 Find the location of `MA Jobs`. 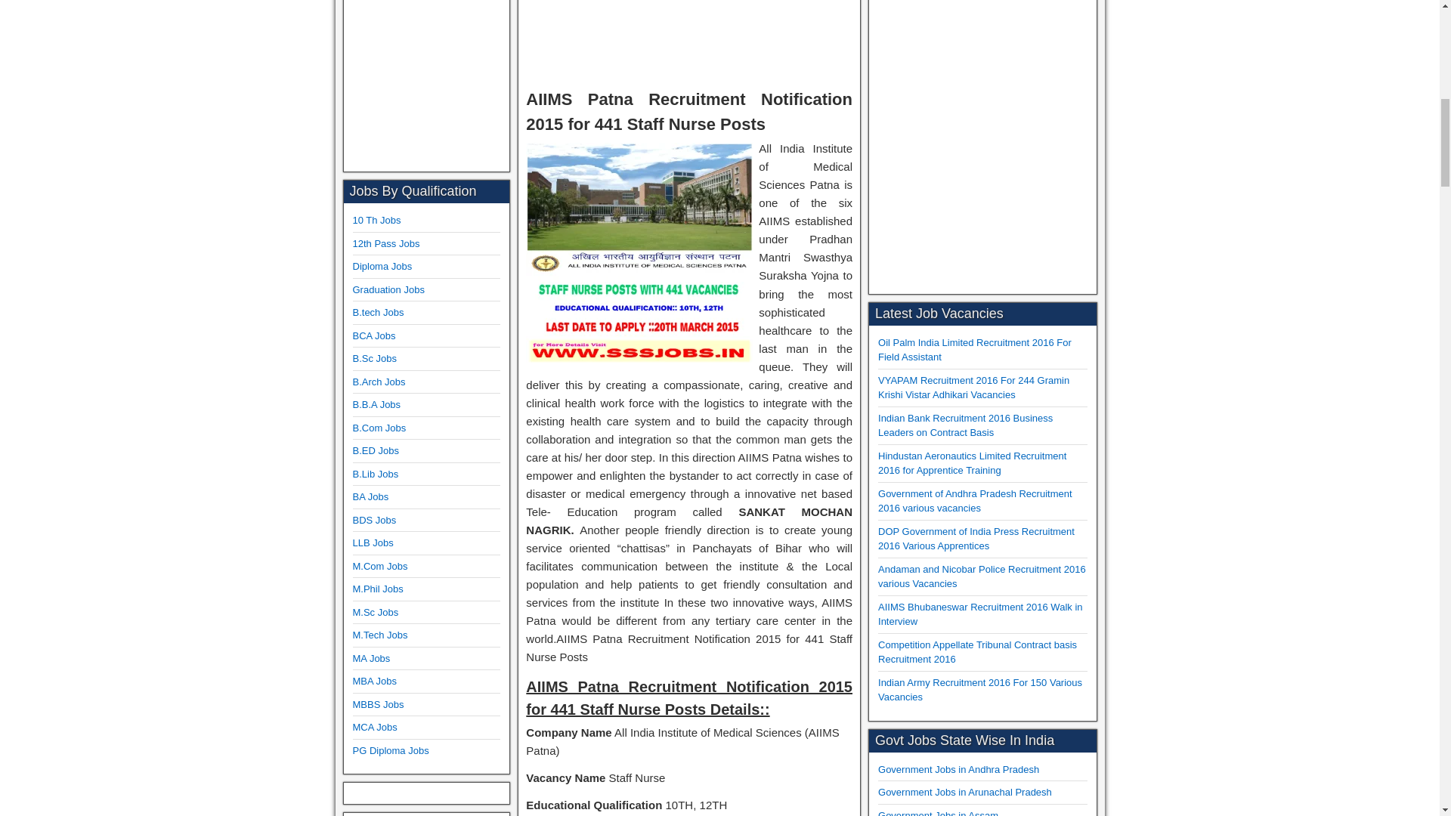

MA Jobs is located at coordinates (371, 659).